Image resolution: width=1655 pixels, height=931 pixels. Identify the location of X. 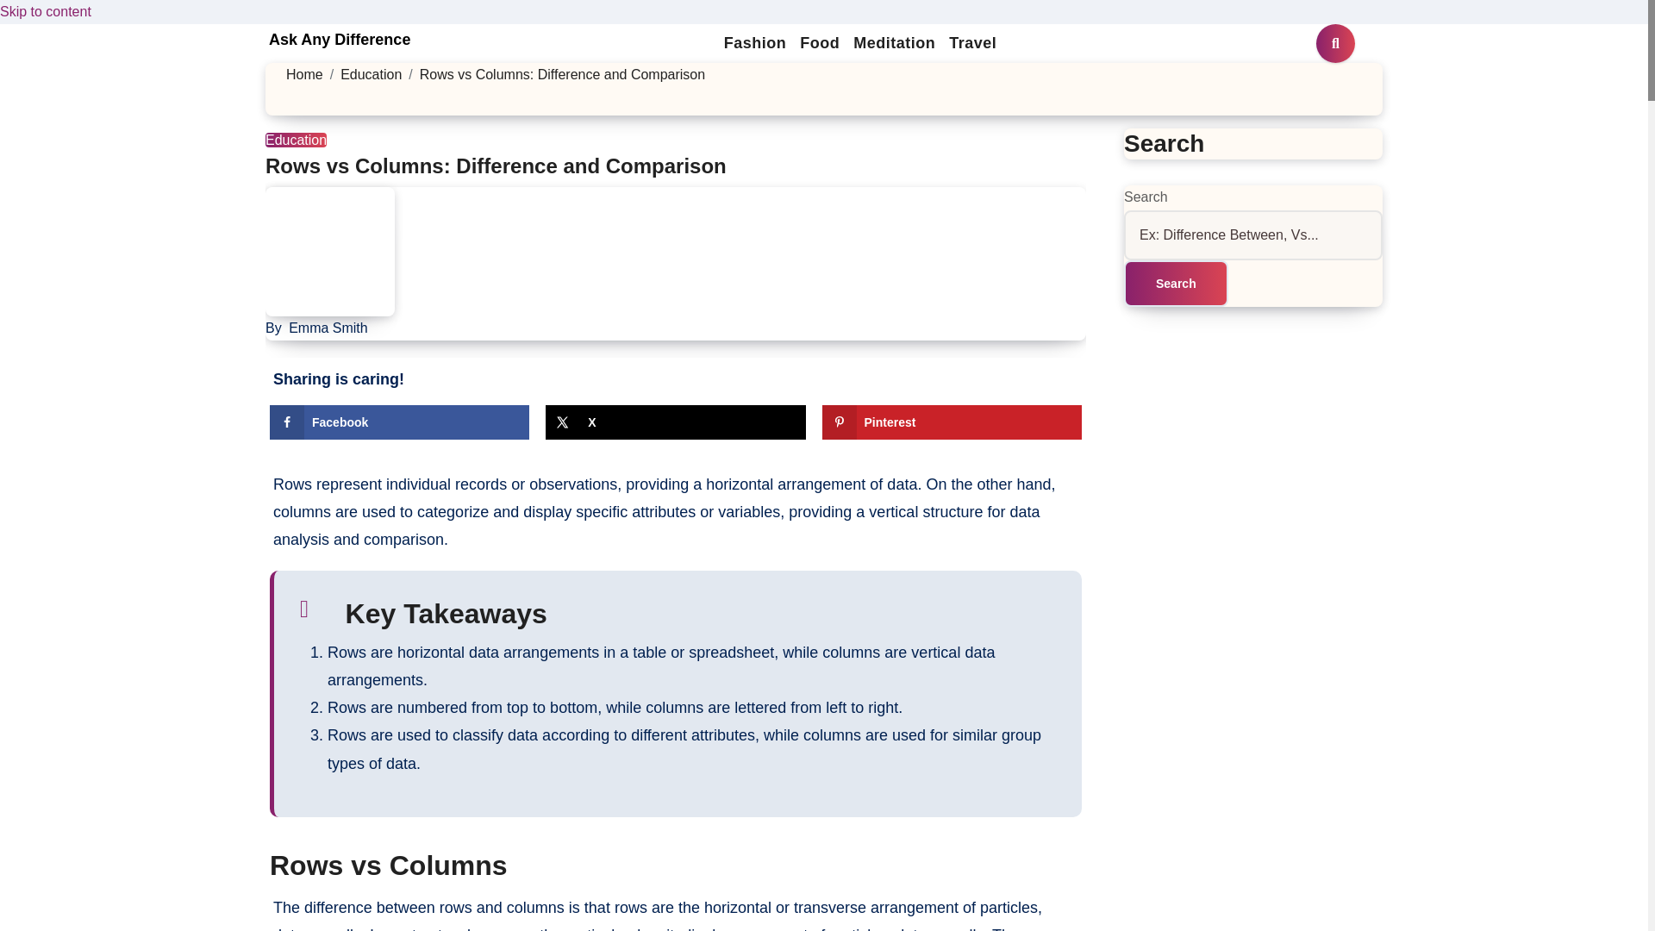
(675, 422).